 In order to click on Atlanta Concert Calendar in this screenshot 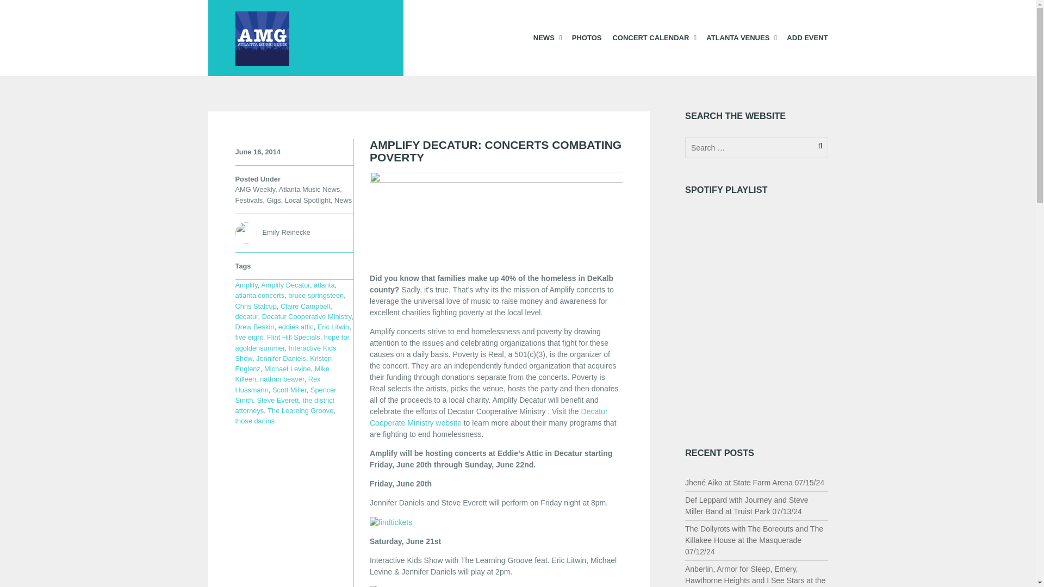, I will do `click(654, 38)`.